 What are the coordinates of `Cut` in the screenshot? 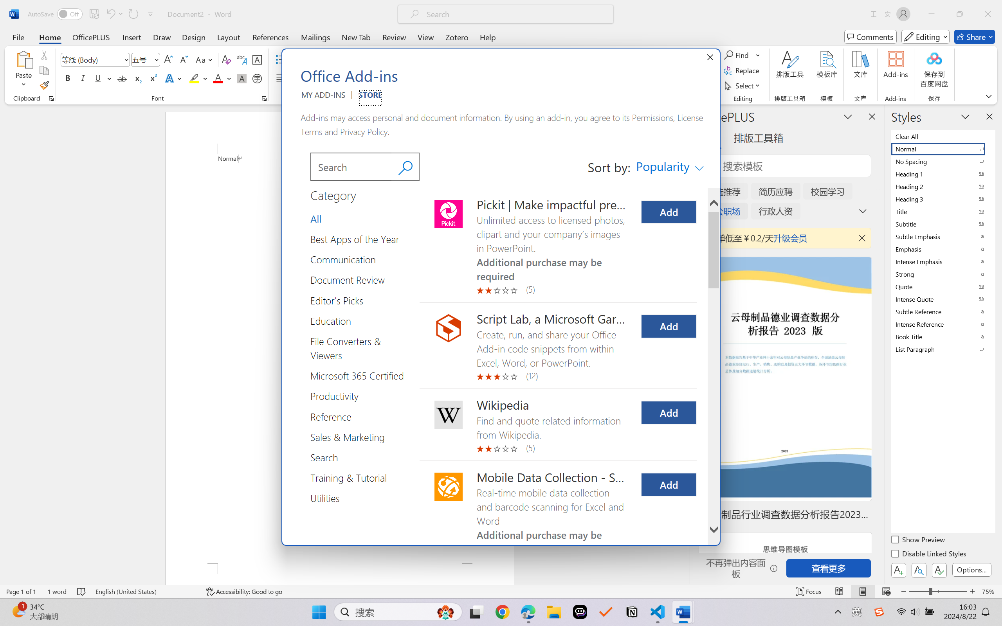 It's located at (44, 55).